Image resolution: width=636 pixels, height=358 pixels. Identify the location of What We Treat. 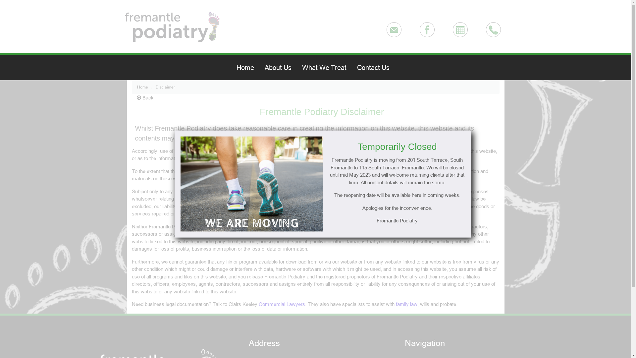
(327, 68).